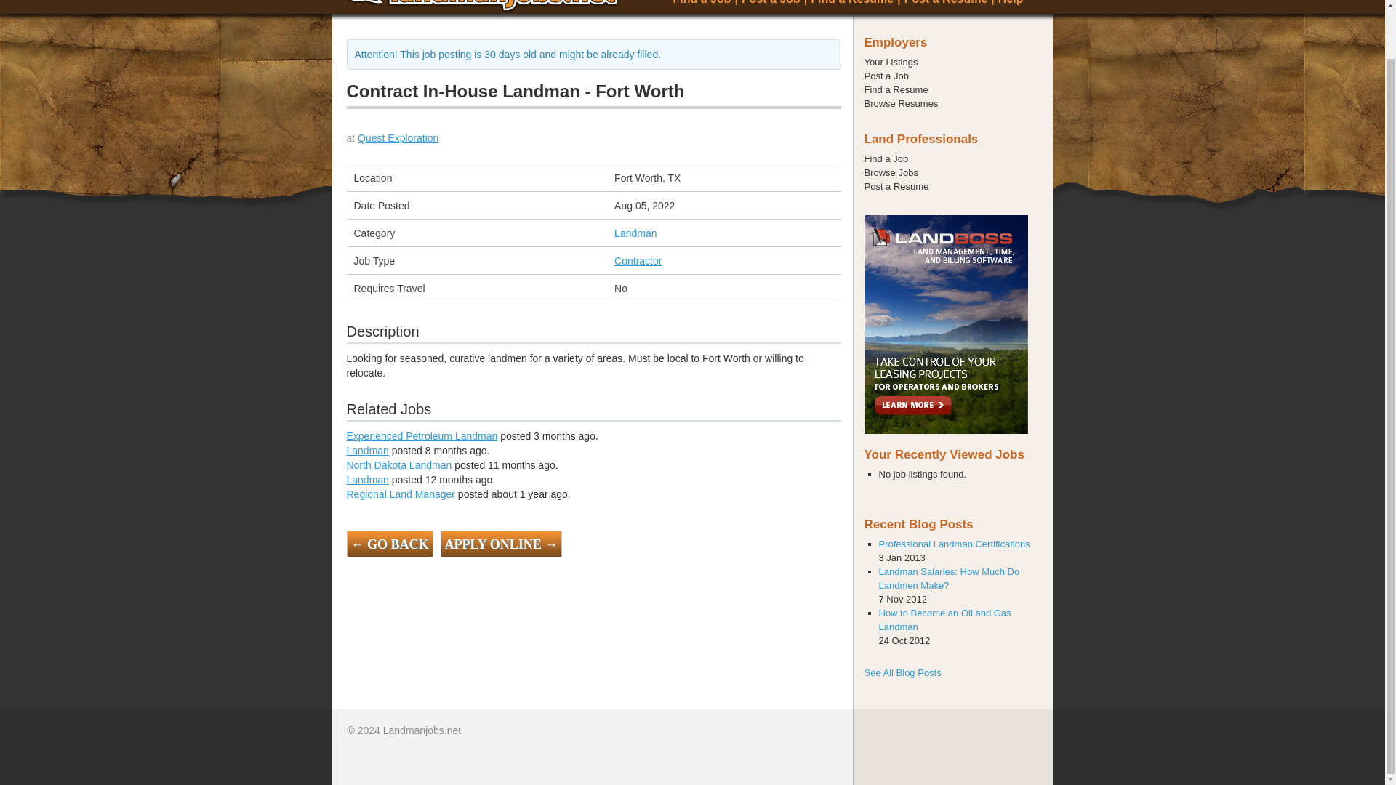 Image resolution: width=1396 pixels, height=785 pixels. I want to click on Find a Resume, so click(896, 89).